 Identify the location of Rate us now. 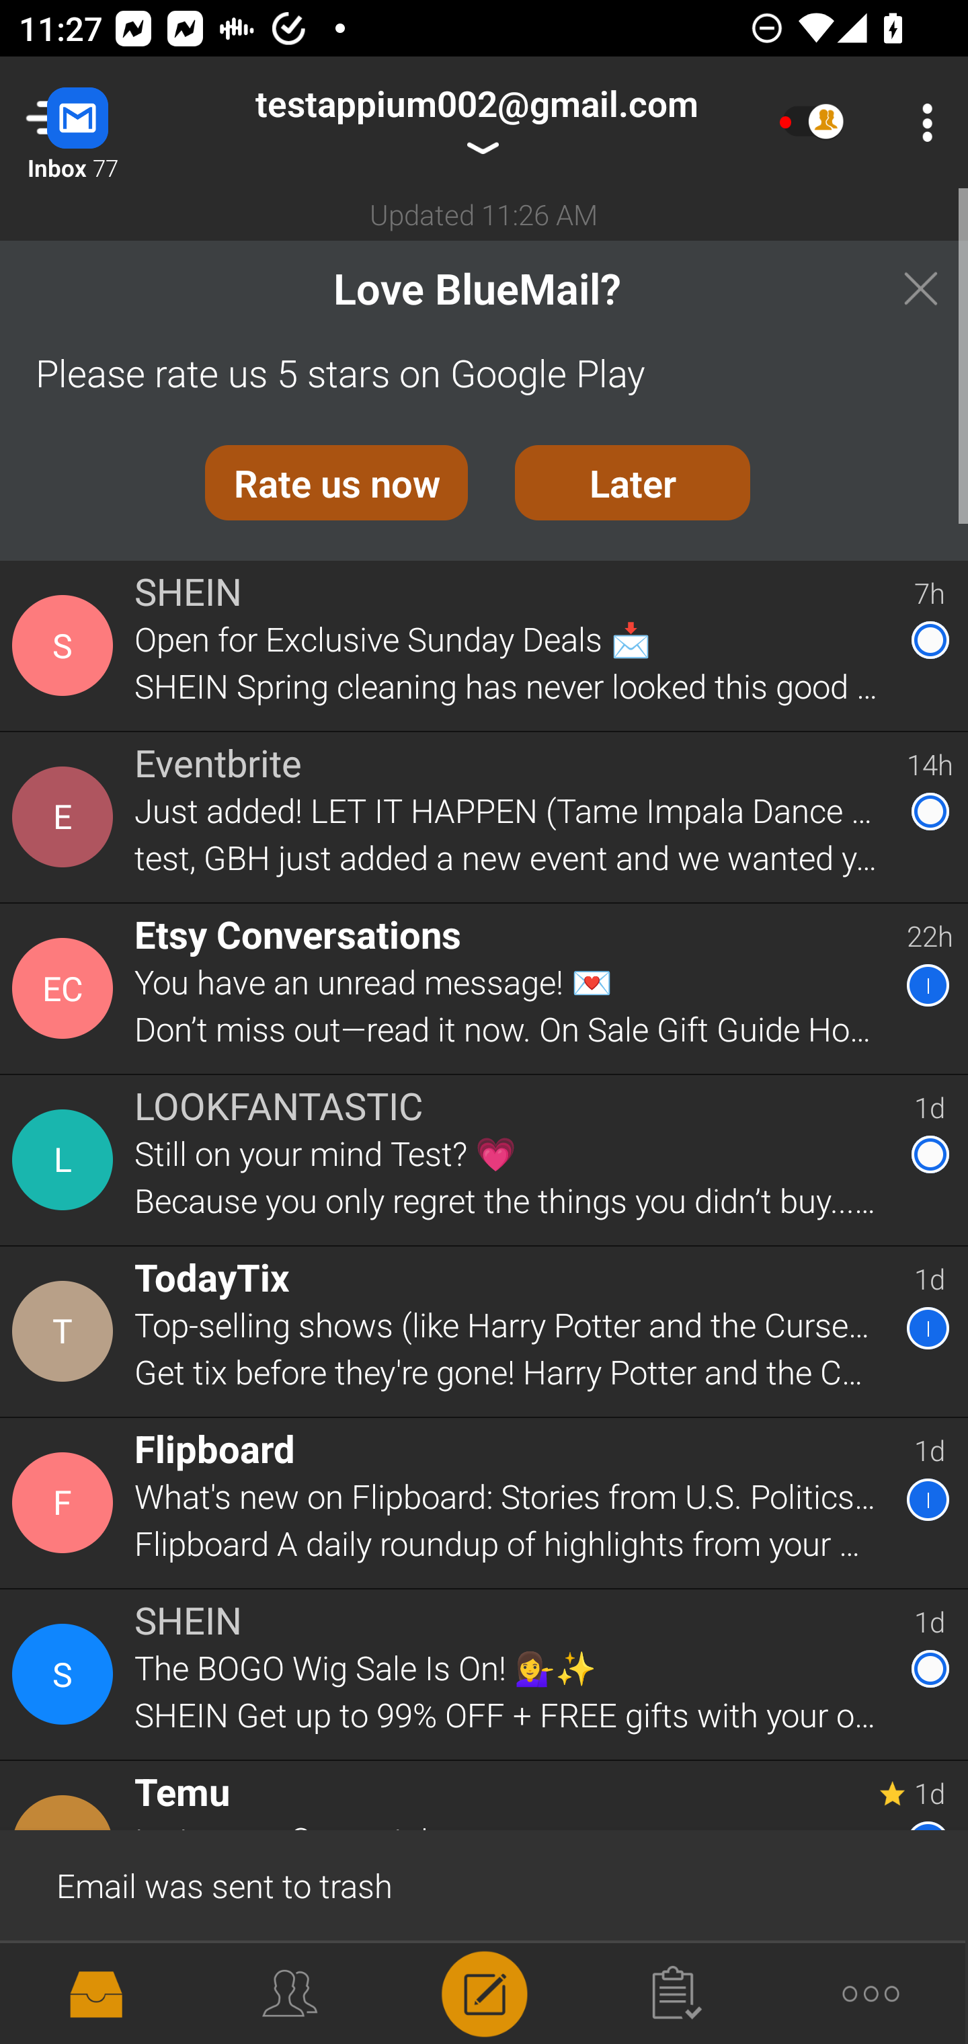
(336, 483).